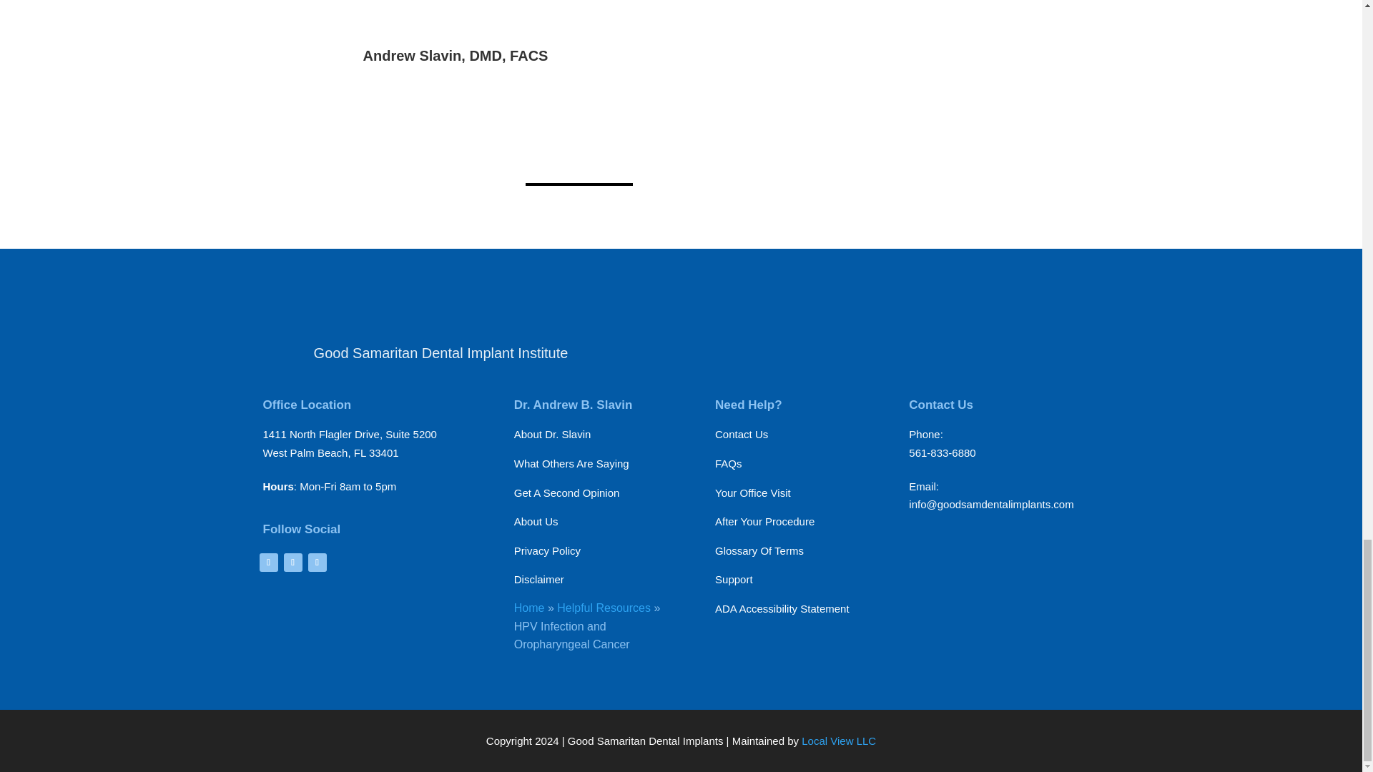 This screenshot has height=772, width=1373. What do you see at coordinates (267, 563) in the screenshot?
I see `Follow on Facebook` at bounding box center [267, 563].